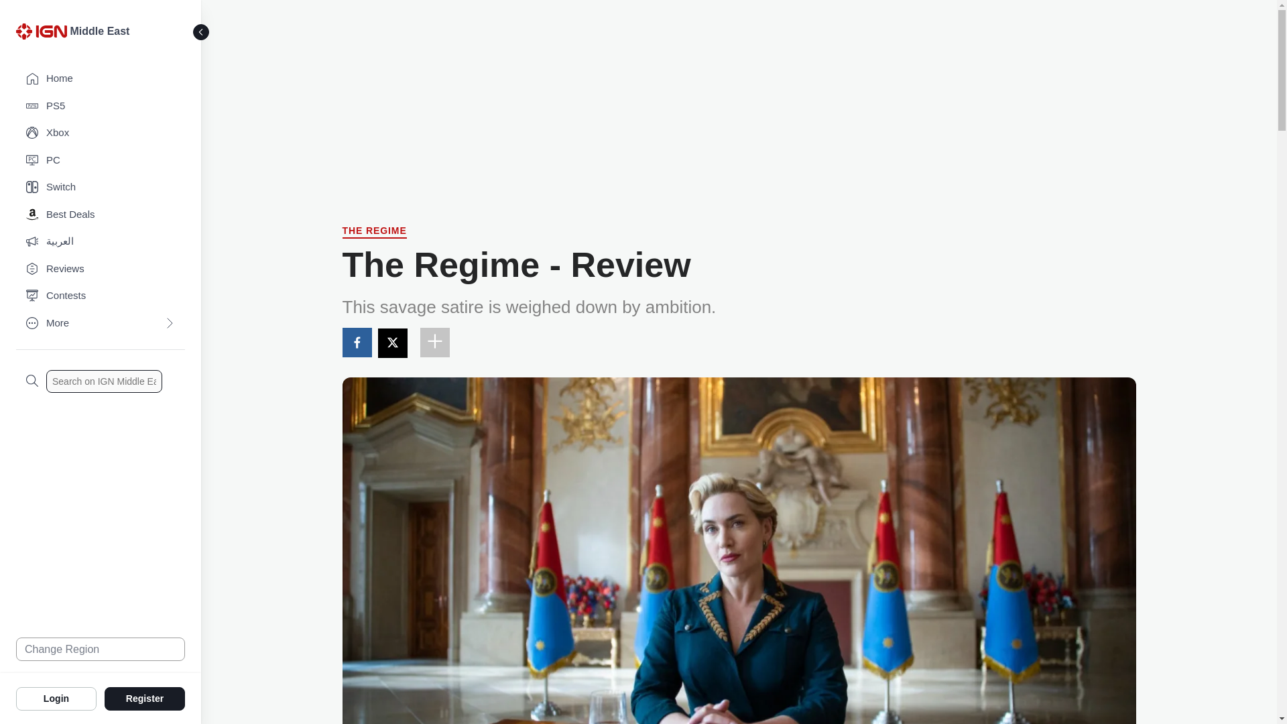 This screenshot has height=724, width=1287. What do you see at coordinates (374, 232) in the screenshot?
I see `The Regime` at bounding box center [374, 232].